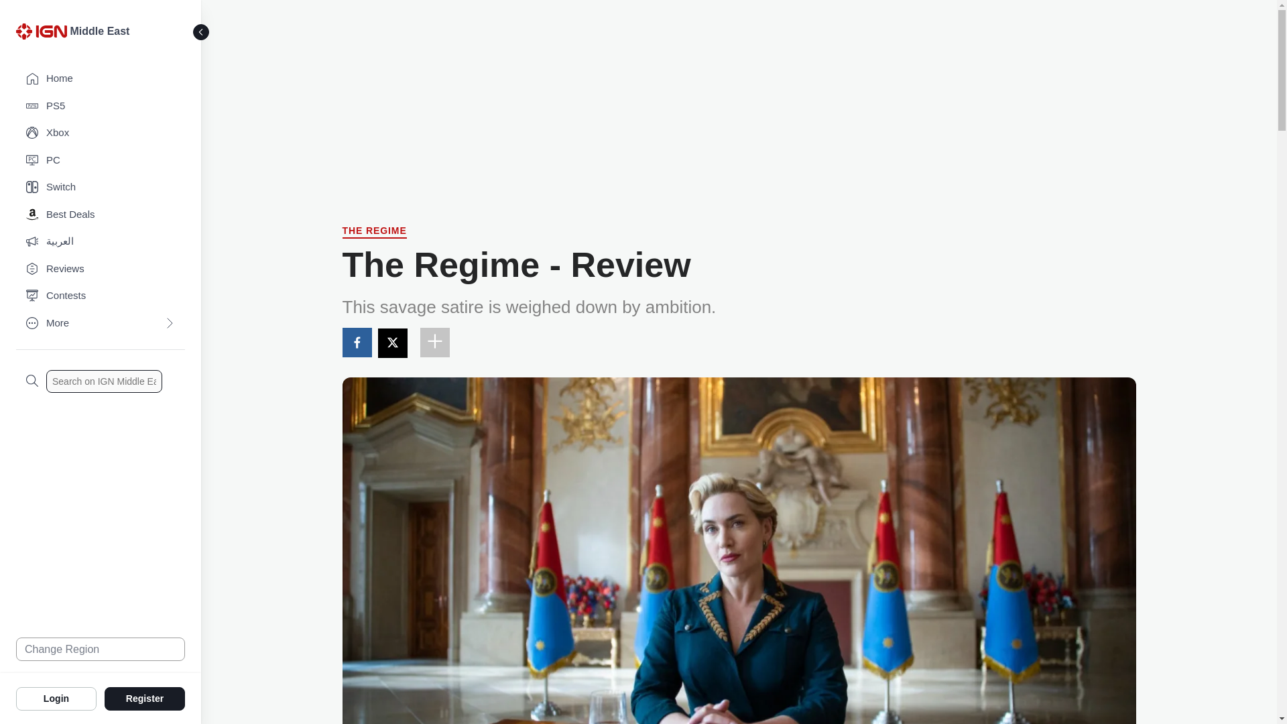 This screenshot has height=724, width=1287. What do you see at coordinates (374, 232) in the screenshot?
I see `The Regime` at bounding box center [374, 232].